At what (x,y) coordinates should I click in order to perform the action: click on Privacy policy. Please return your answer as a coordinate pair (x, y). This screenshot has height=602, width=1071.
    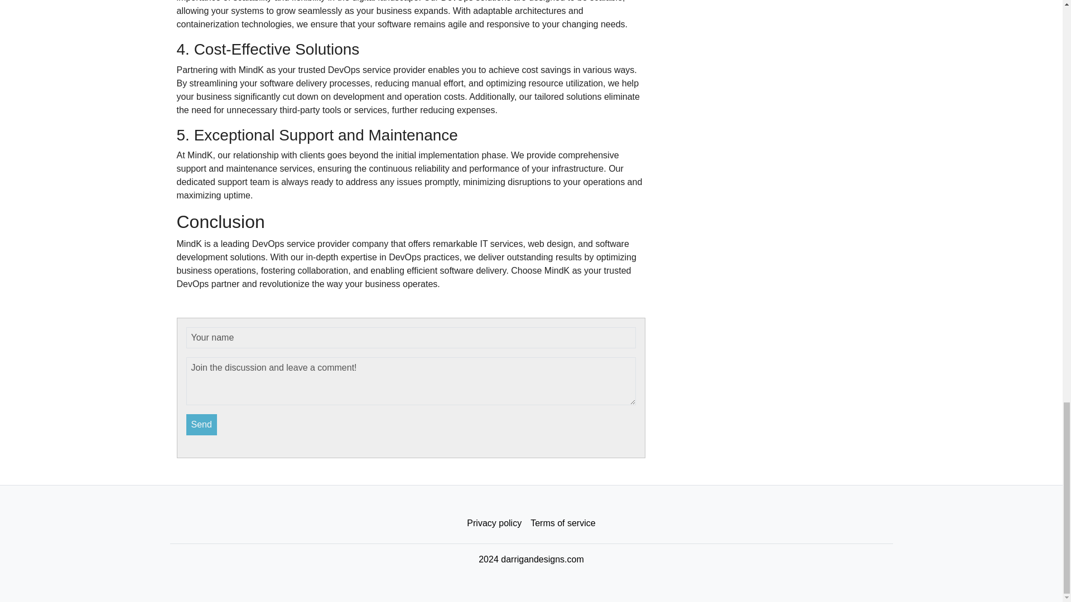
    Looking at the image, I should click on (494, 523).